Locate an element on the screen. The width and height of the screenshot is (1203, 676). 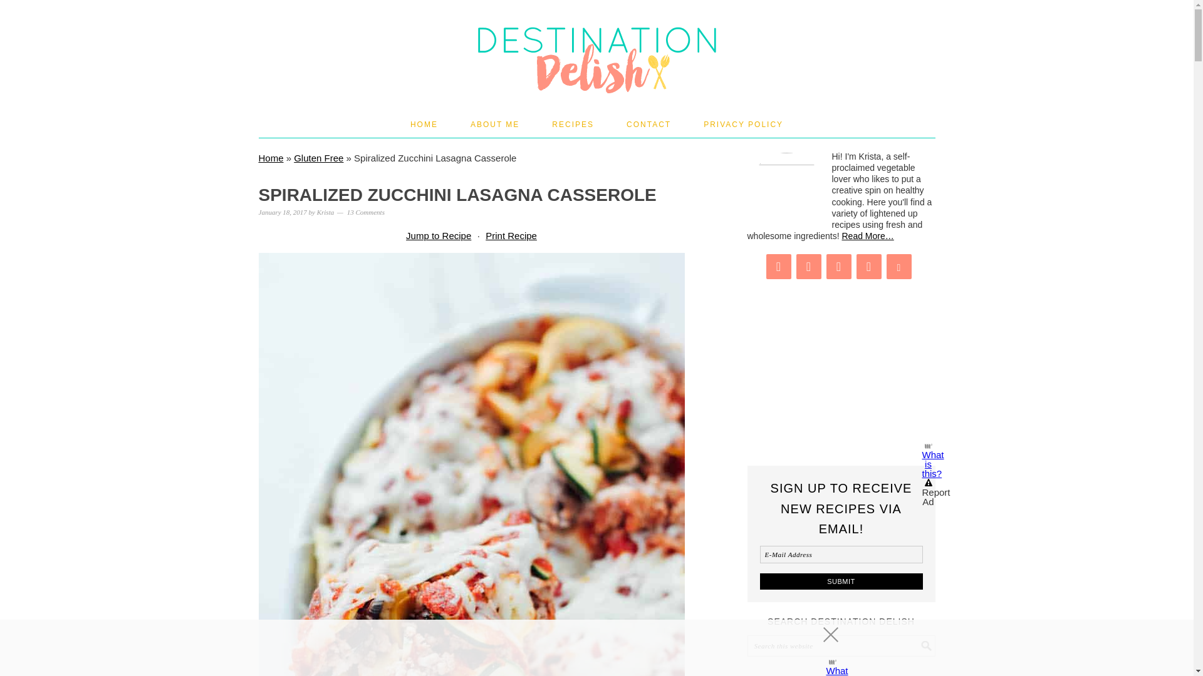
DESTINATION DELISH is located at coordinates (596, 50).